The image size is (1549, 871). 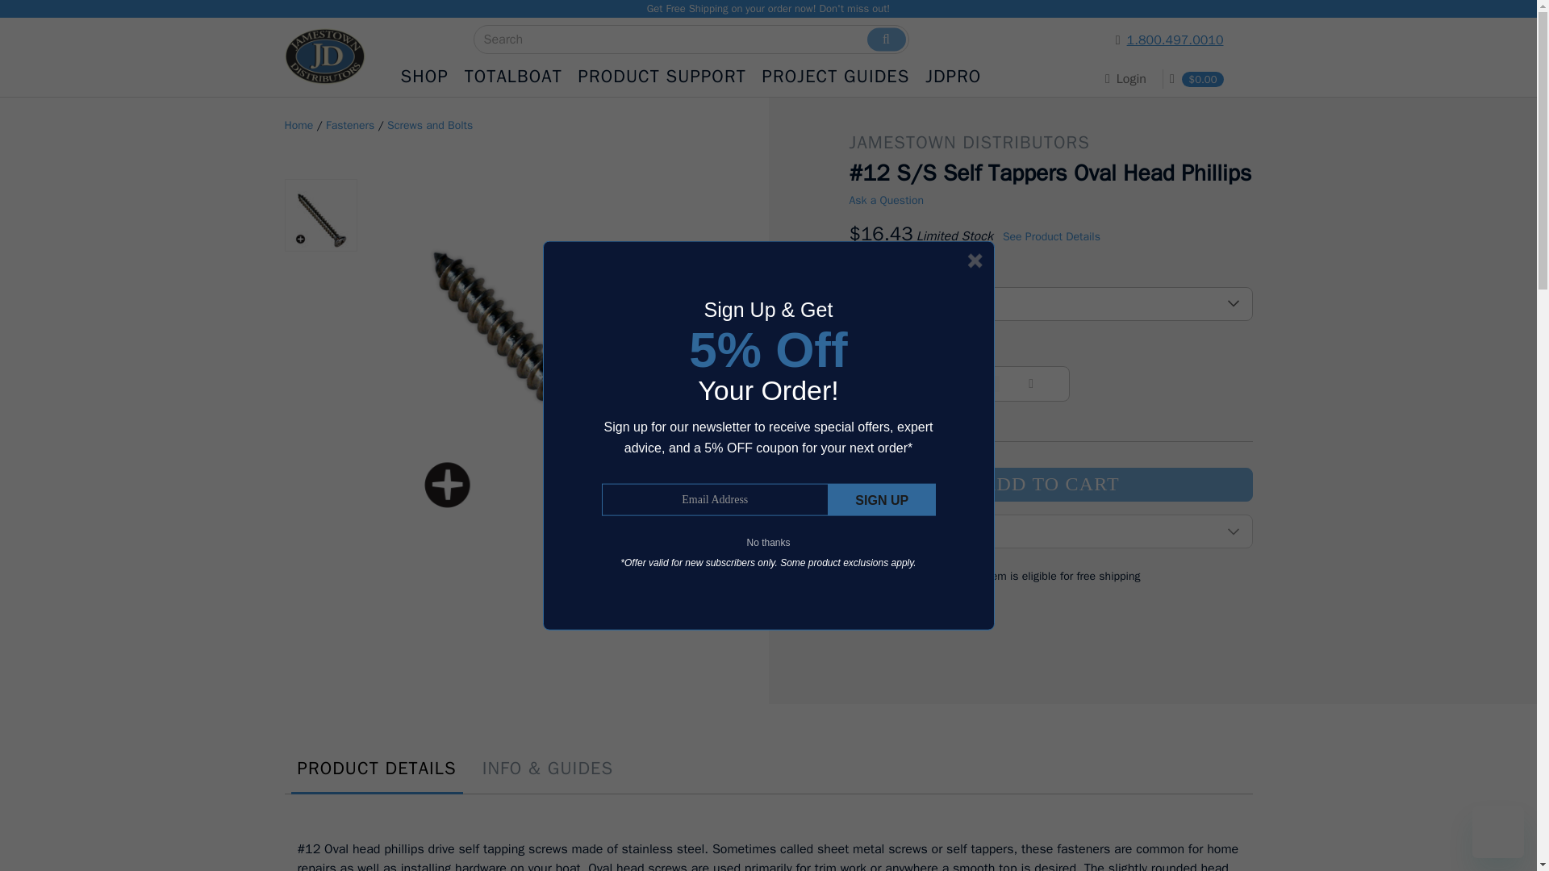 What do you see at coordinates (836, 77) in the screenshot?
I see `PROJECT GUIDES` at bounding box center [836, 77].